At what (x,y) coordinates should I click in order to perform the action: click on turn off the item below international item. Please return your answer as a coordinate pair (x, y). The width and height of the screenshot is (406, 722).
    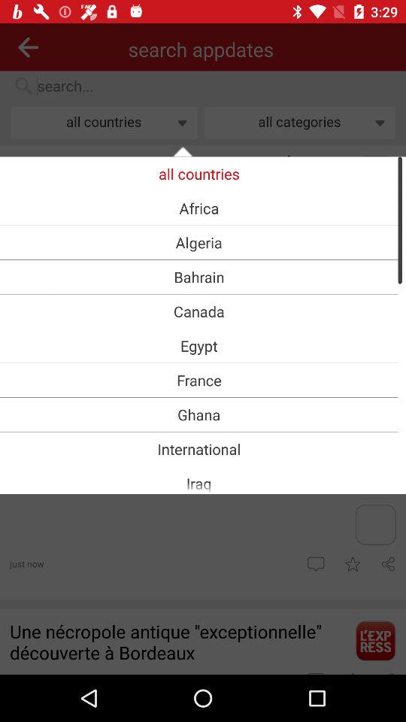
    Looking at the image, I should click on (198, 483).